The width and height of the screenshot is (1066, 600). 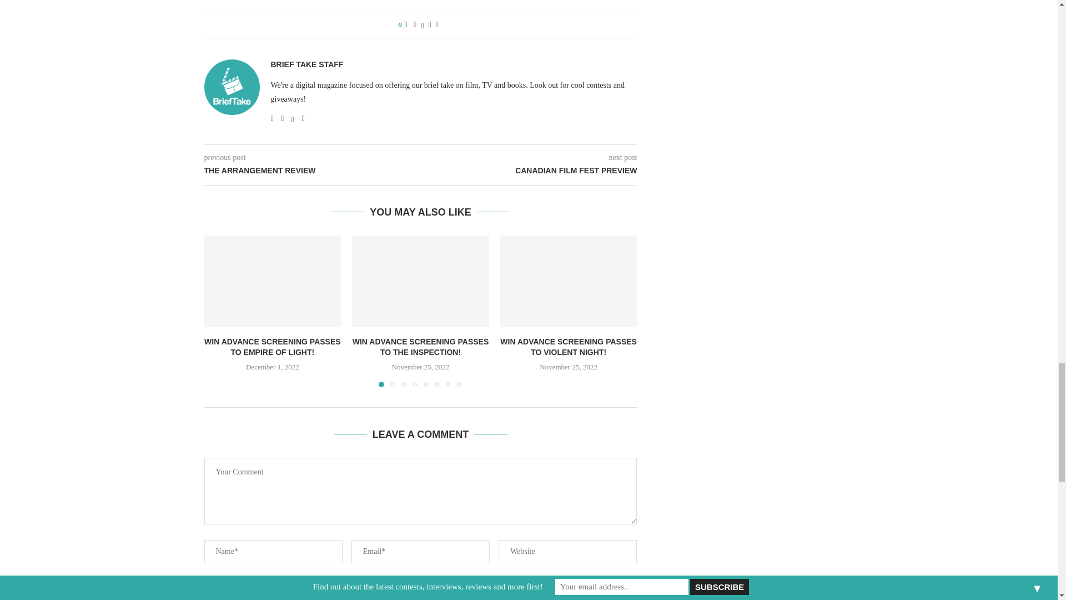 I want to click on Win advance screening passes to Violent Night!, so click(x=569, y=281).